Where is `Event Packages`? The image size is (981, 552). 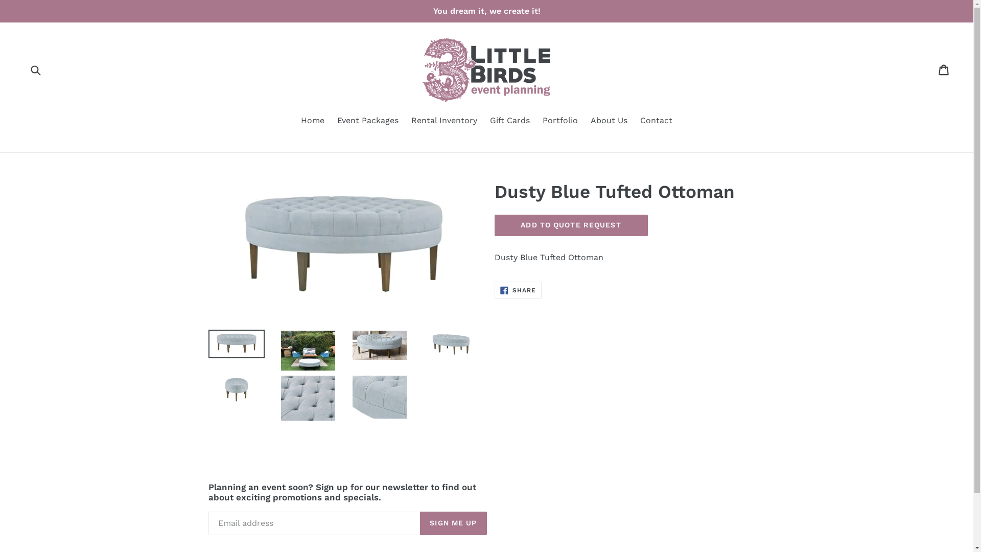 Event Packages is located at coordinates (368, 122).